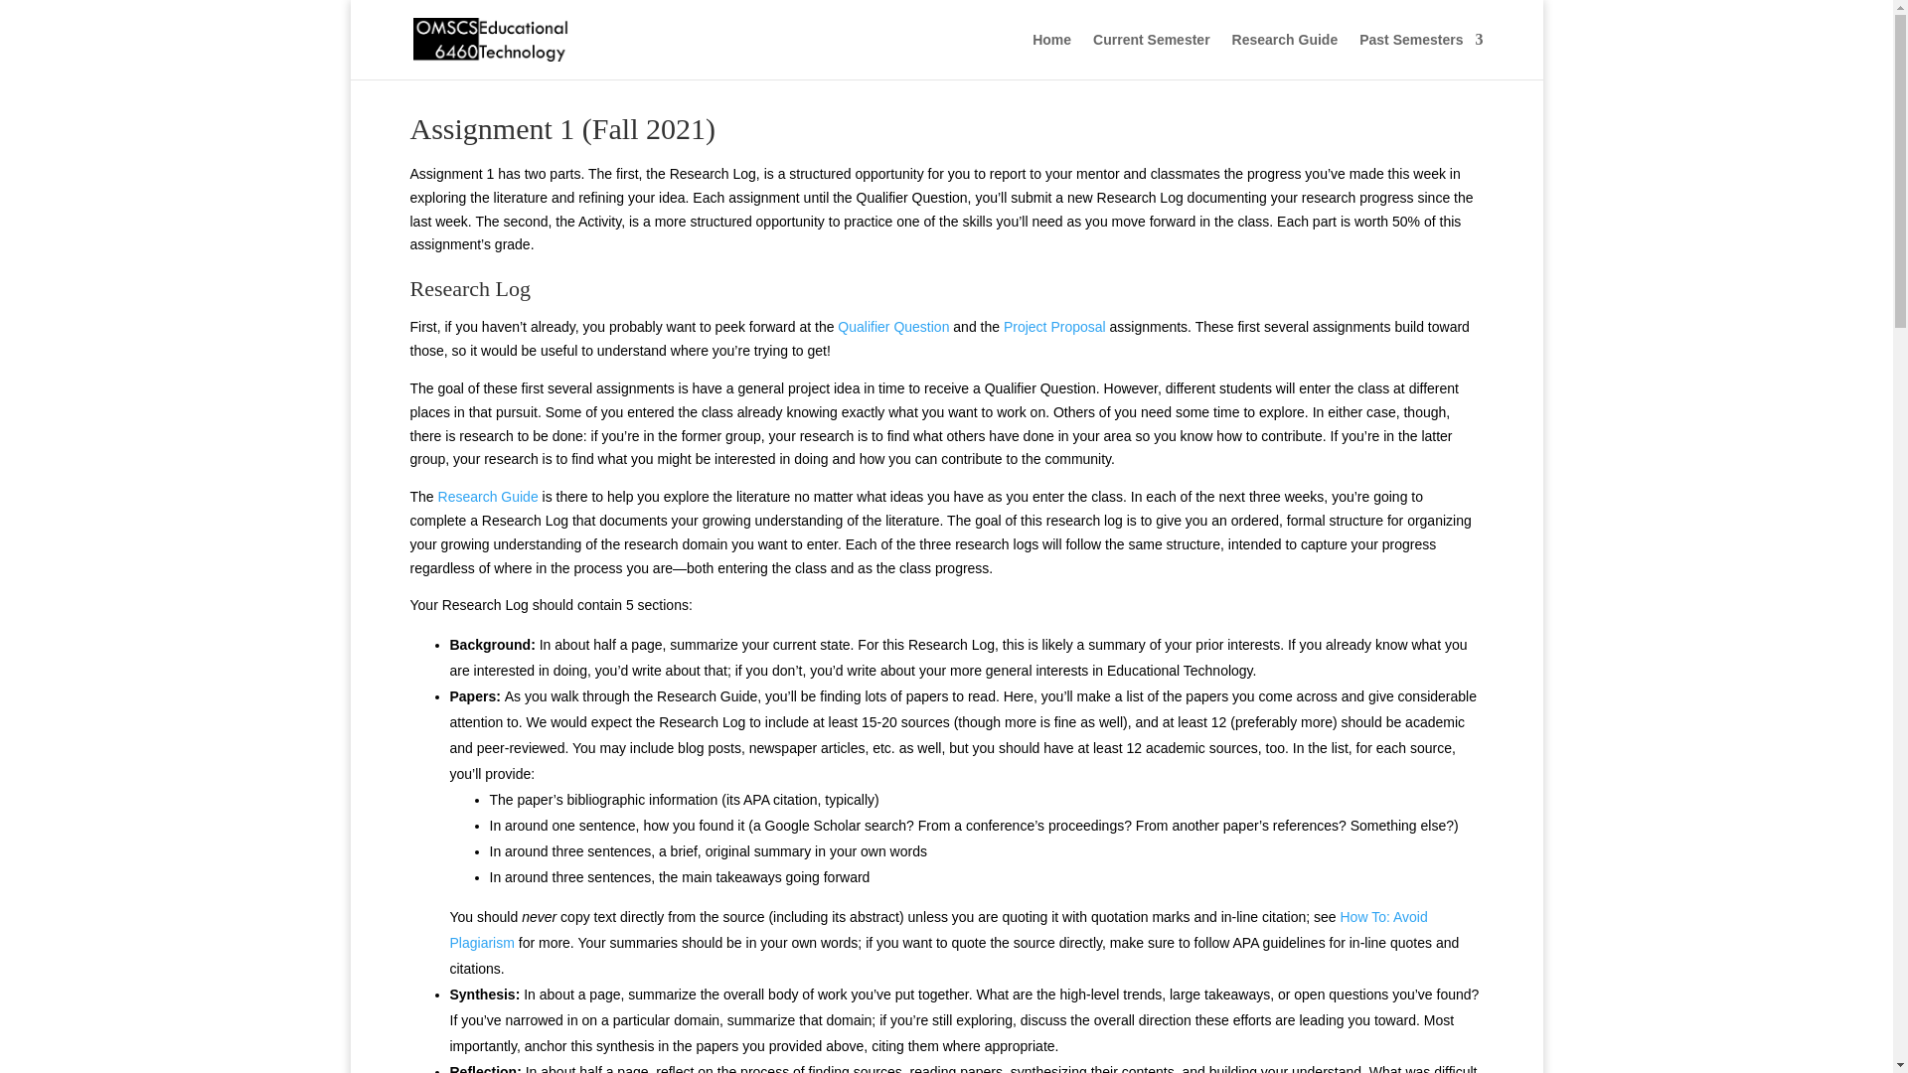  Describe the element at coordinates (1051, 56) in the screenshot. I see `Home` at that location.